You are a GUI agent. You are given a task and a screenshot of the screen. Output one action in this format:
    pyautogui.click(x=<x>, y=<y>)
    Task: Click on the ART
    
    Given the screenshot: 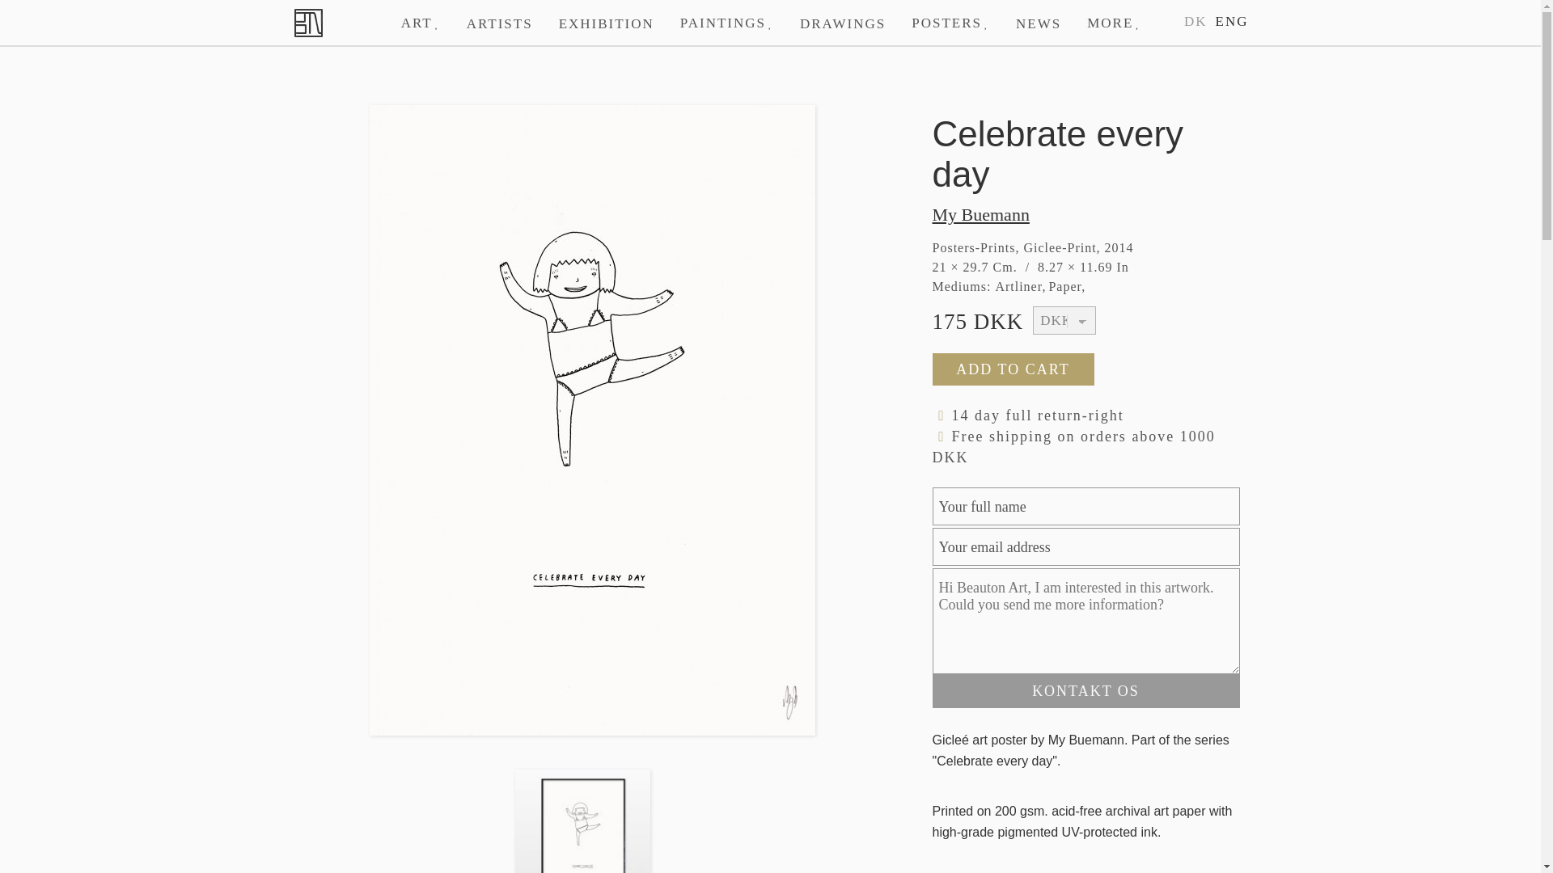 What is the action you would take?
    pyautogui.click(x=421, y=23)
    